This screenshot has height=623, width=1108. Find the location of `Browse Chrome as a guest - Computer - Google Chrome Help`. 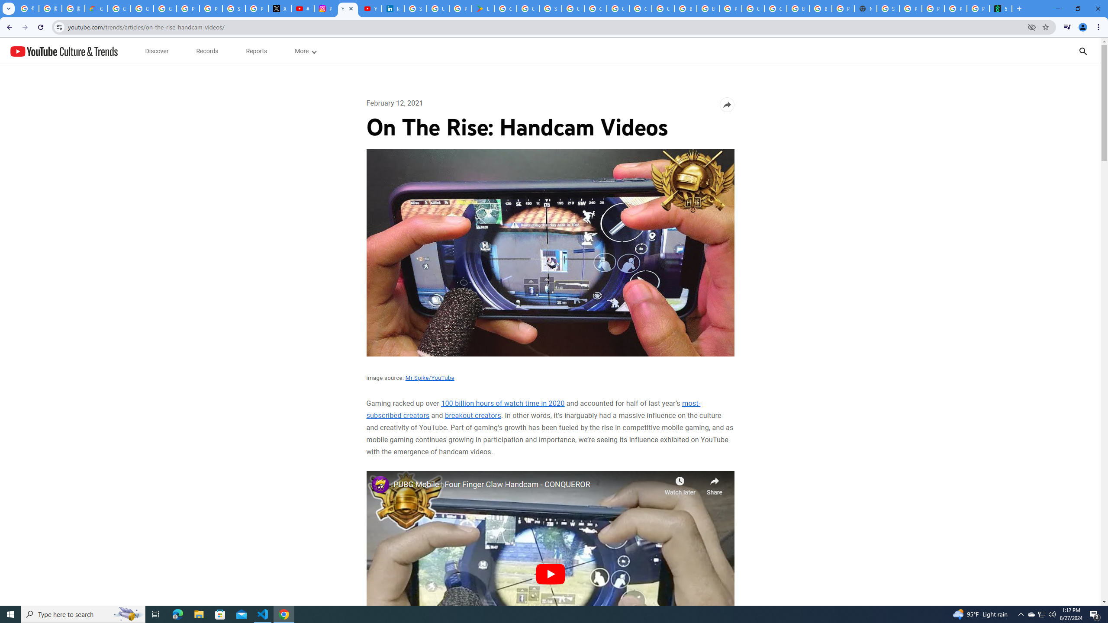

Browse Chrome as a guest - Computer - Google Chrome Help is located at coordinates (708, 9).